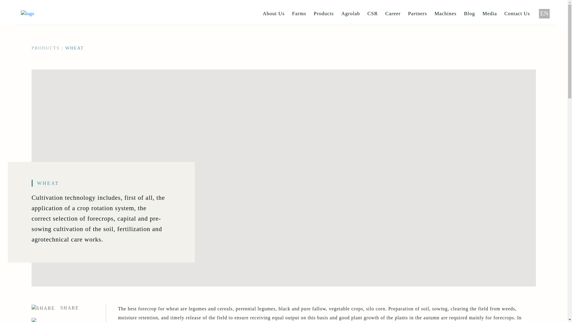 This screenshot has height=322, width=572. What do you see at coordinates (445, 14) in the screenshot?
I see `Machines` at bounding box center [445, 14].